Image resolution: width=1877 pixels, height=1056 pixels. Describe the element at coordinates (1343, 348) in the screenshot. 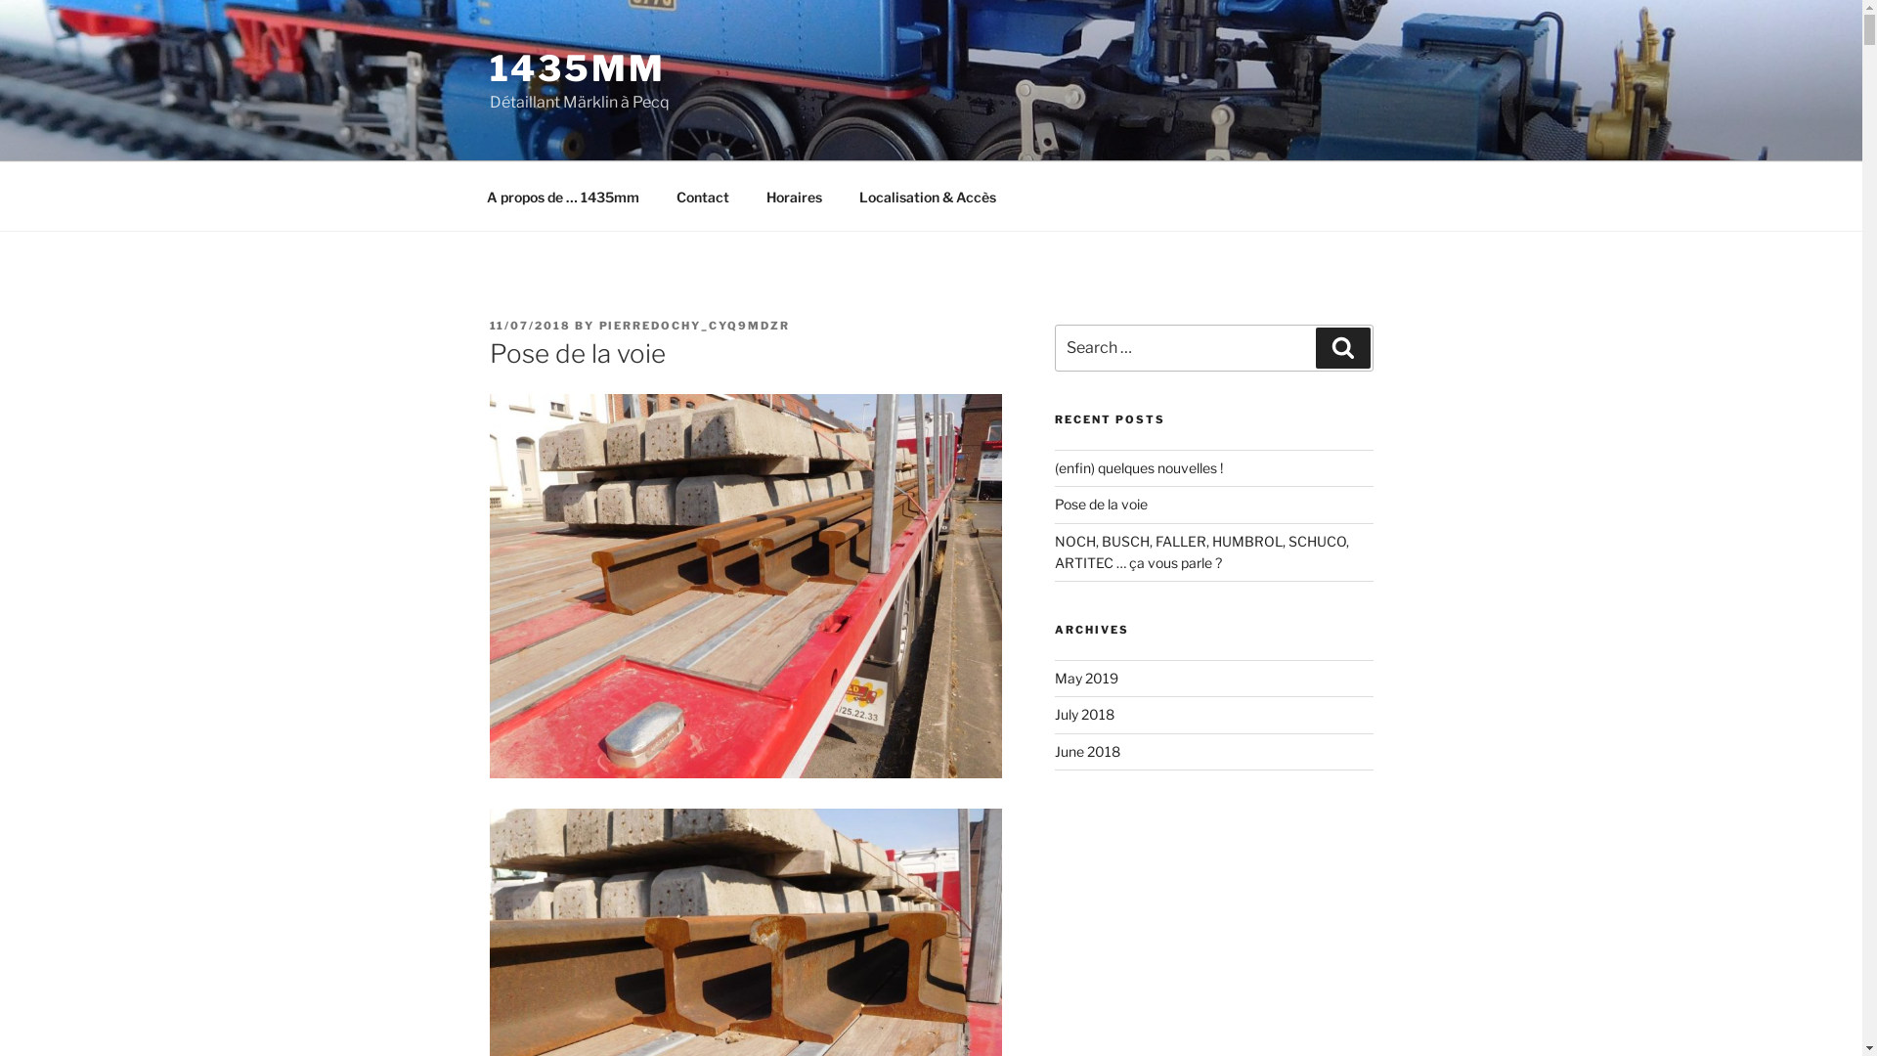

I see `Search` at that location.